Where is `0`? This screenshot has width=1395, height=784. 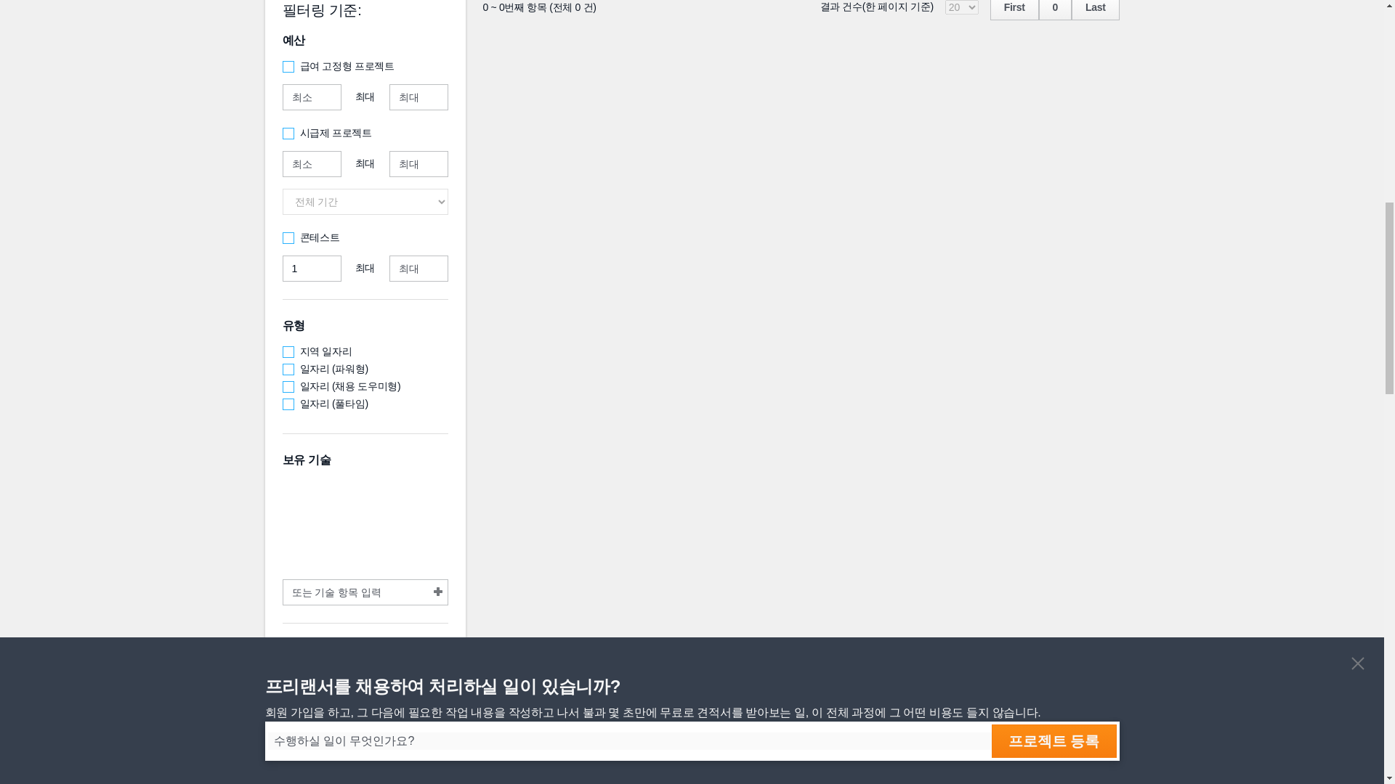
0 is located at coordinates (1055, 10).